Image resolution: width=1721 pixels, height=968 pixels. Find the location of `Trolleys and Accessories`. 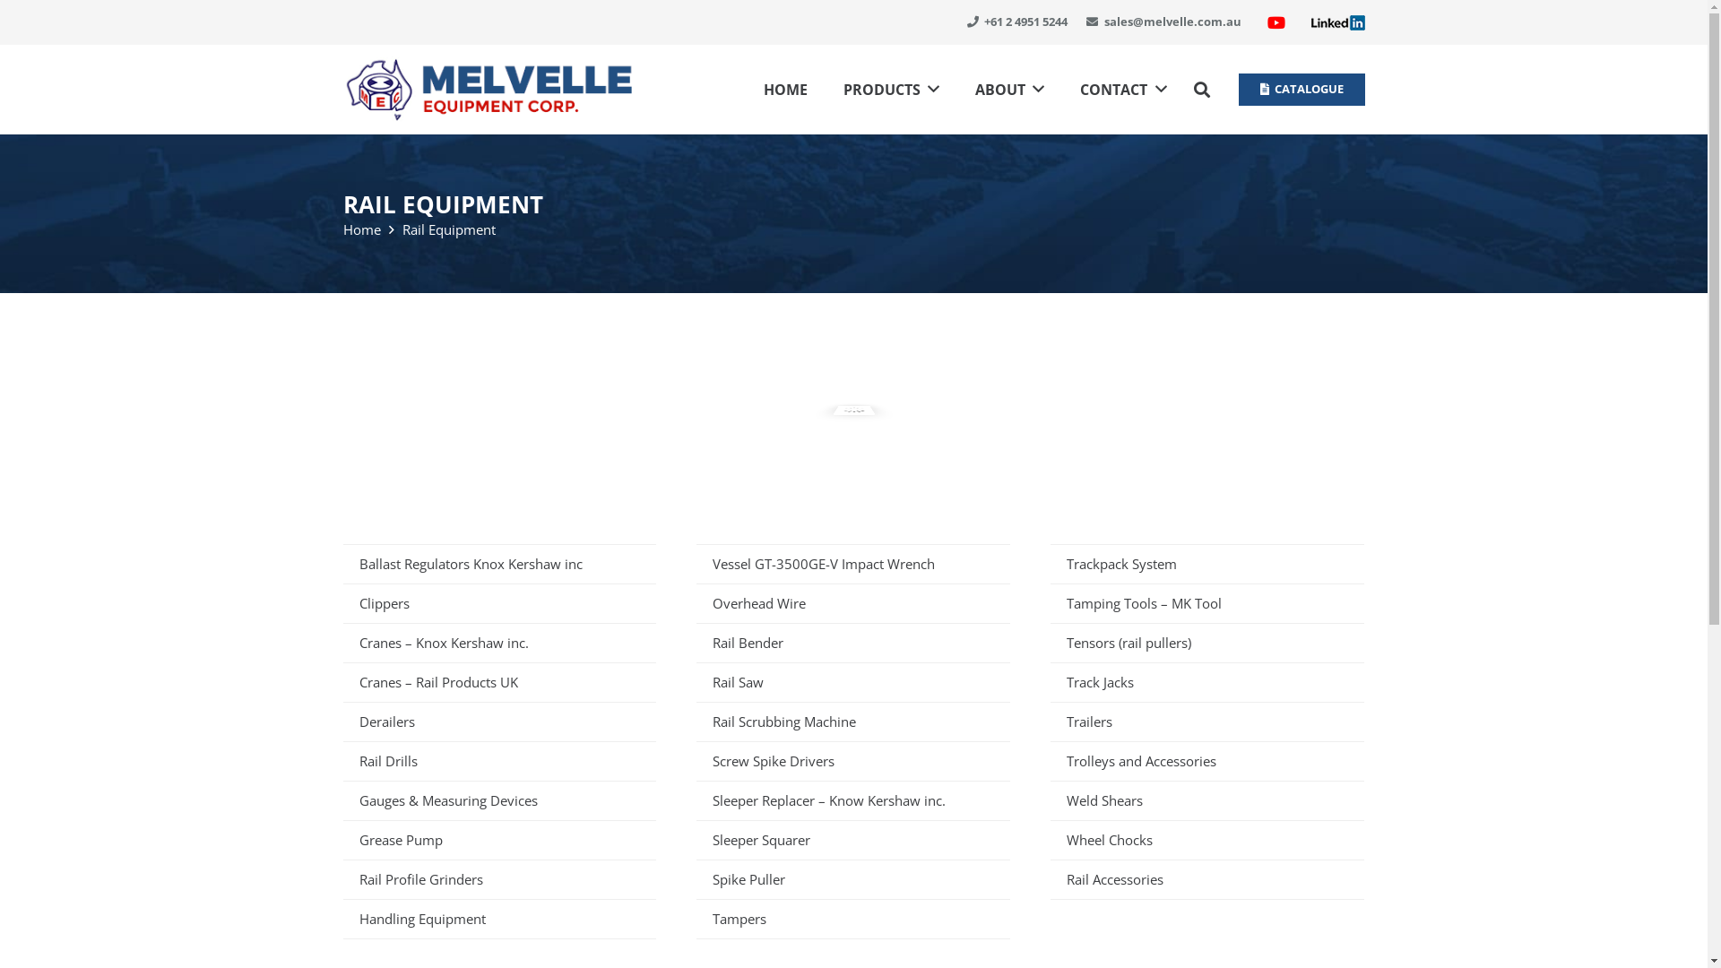

Trolleys and Accessories is located at coordinates (1207, 761).